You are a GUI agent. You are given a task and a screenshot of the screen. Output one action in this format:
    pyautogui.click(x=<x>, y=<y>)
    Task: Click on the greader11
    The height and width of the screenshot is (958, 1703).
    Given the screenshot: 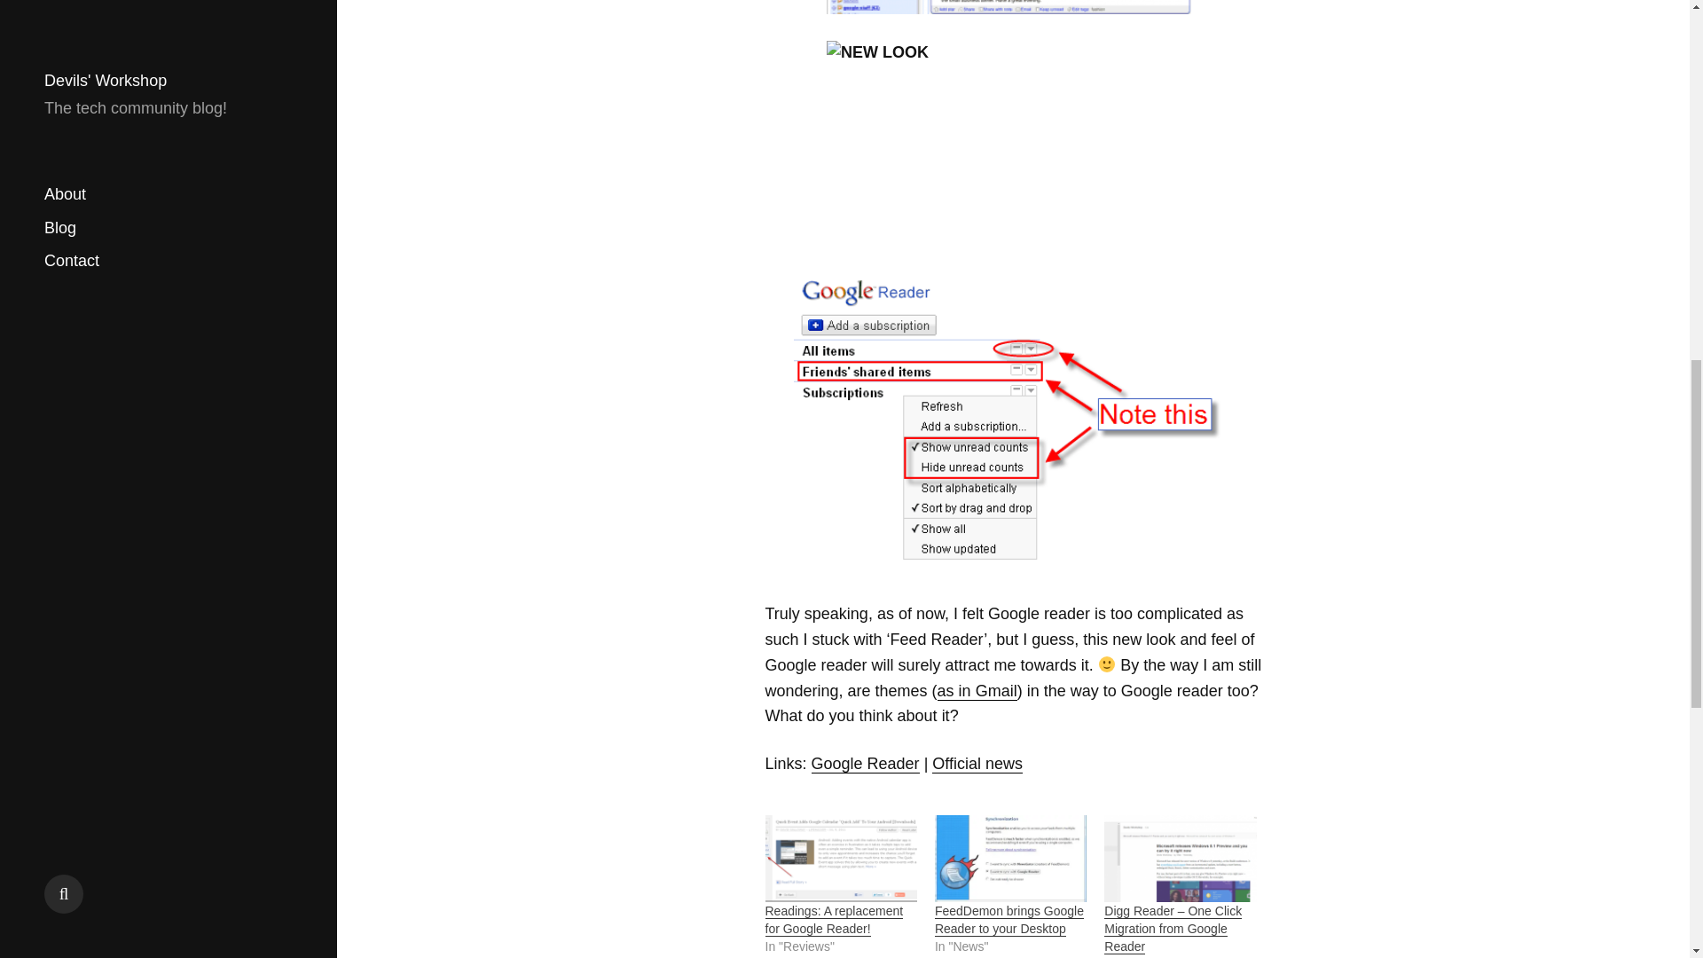 What is the action you would take?
    pyautogui.click(x=1013, y=426)
    